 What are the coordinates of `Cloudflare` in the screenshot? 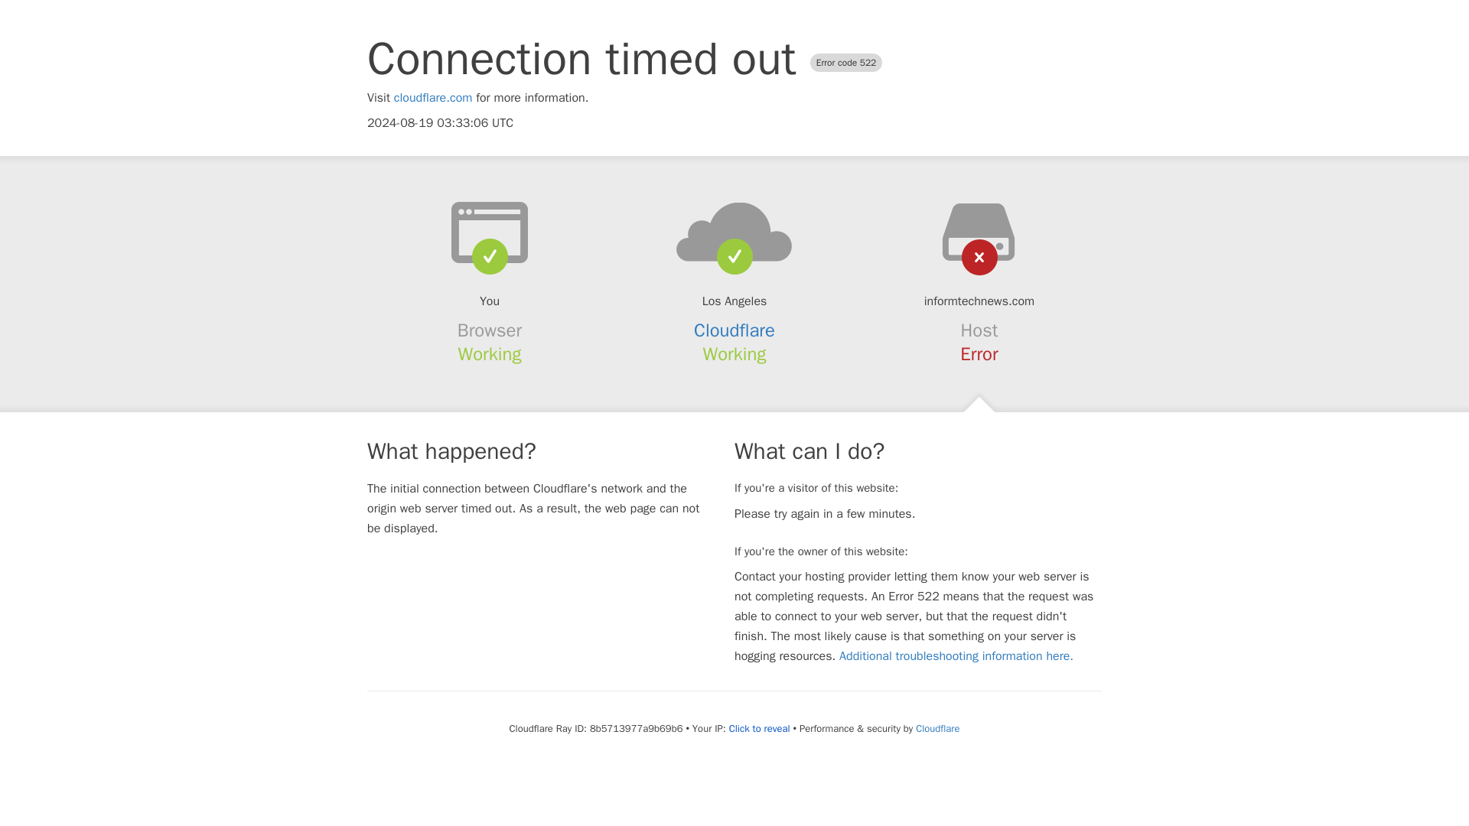 It's located at (734, 330).